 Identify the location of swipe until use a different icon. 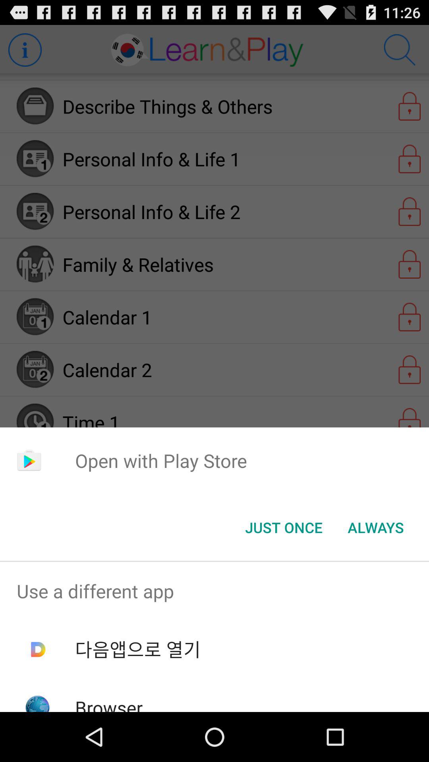
(214, 591).